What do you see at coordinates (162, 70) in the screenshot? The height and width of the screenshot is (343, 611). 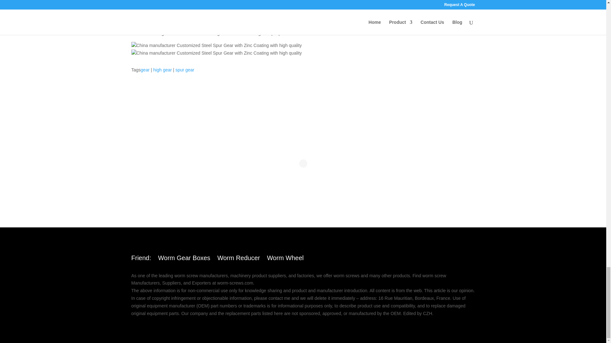 I see `high gear` at bounding box center [162, 70].